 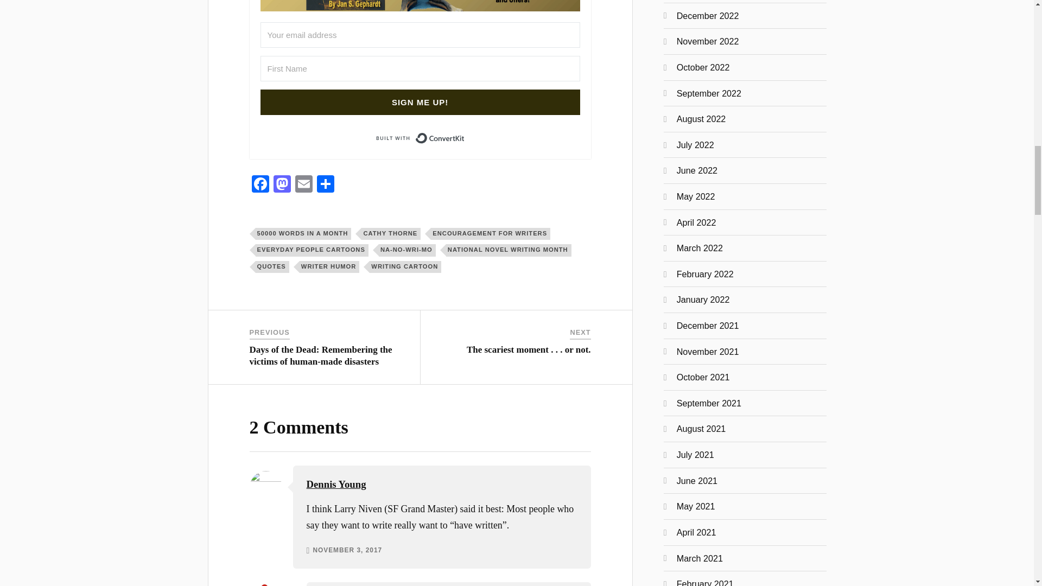 I want to click on 50000 WORDS IN A MONTH, so click(x=303, y=233).